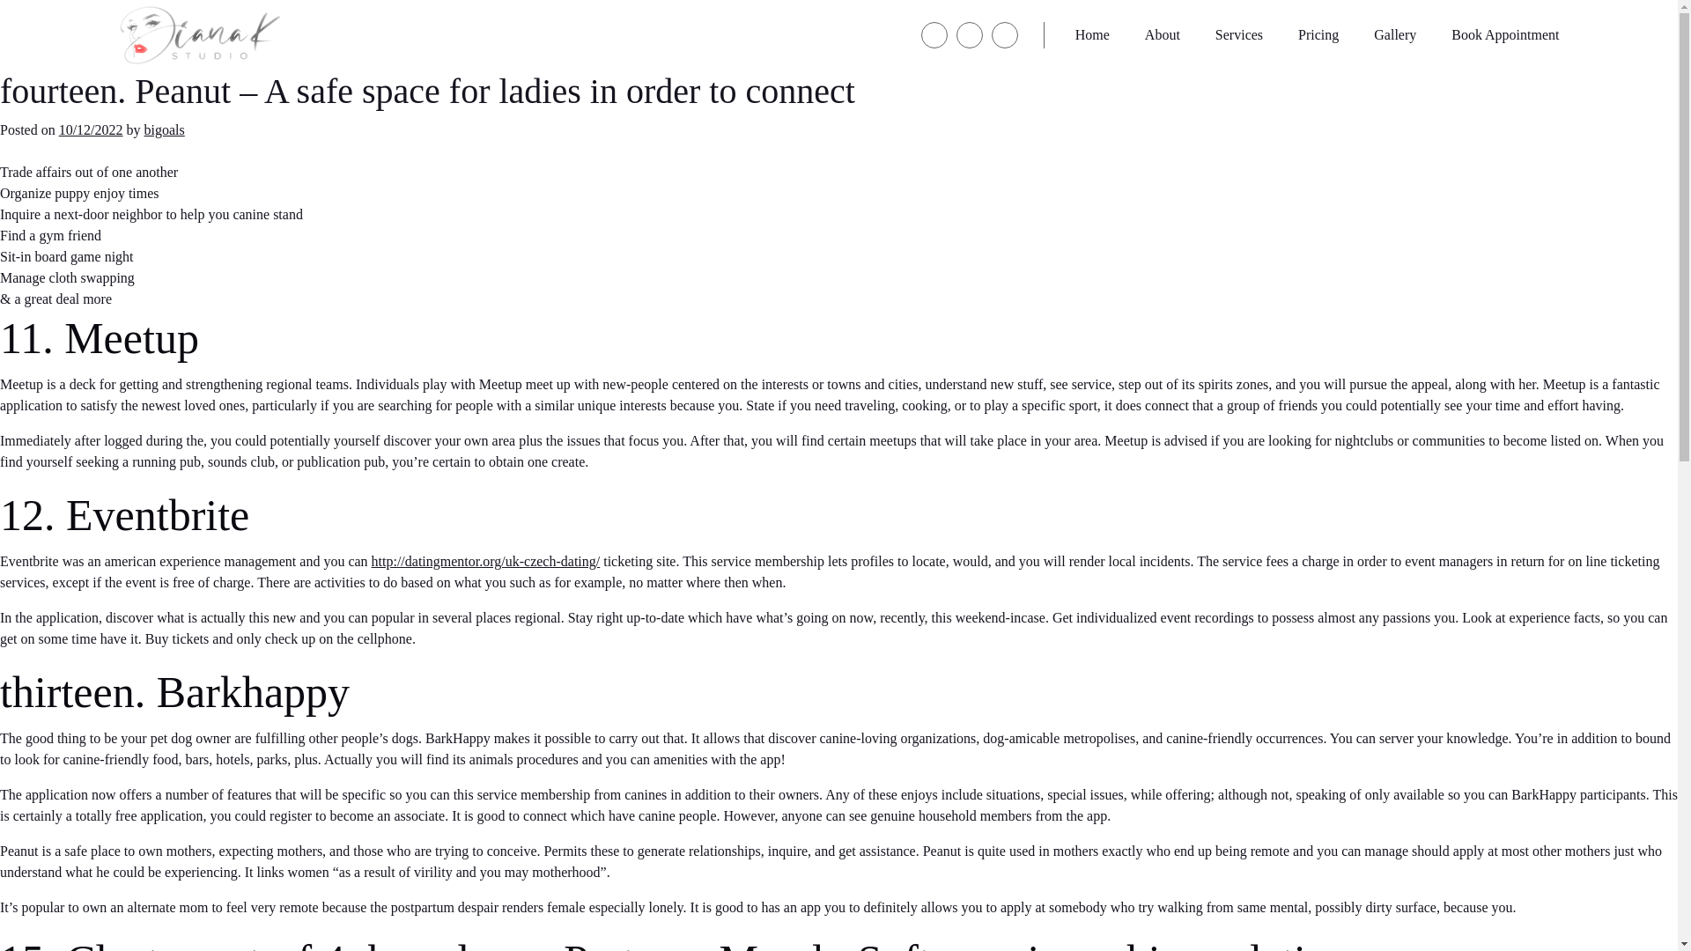  What do you see at coordinates (1163, 35) in the screenshot?
I see `About` at bounding box center [1163, 35].